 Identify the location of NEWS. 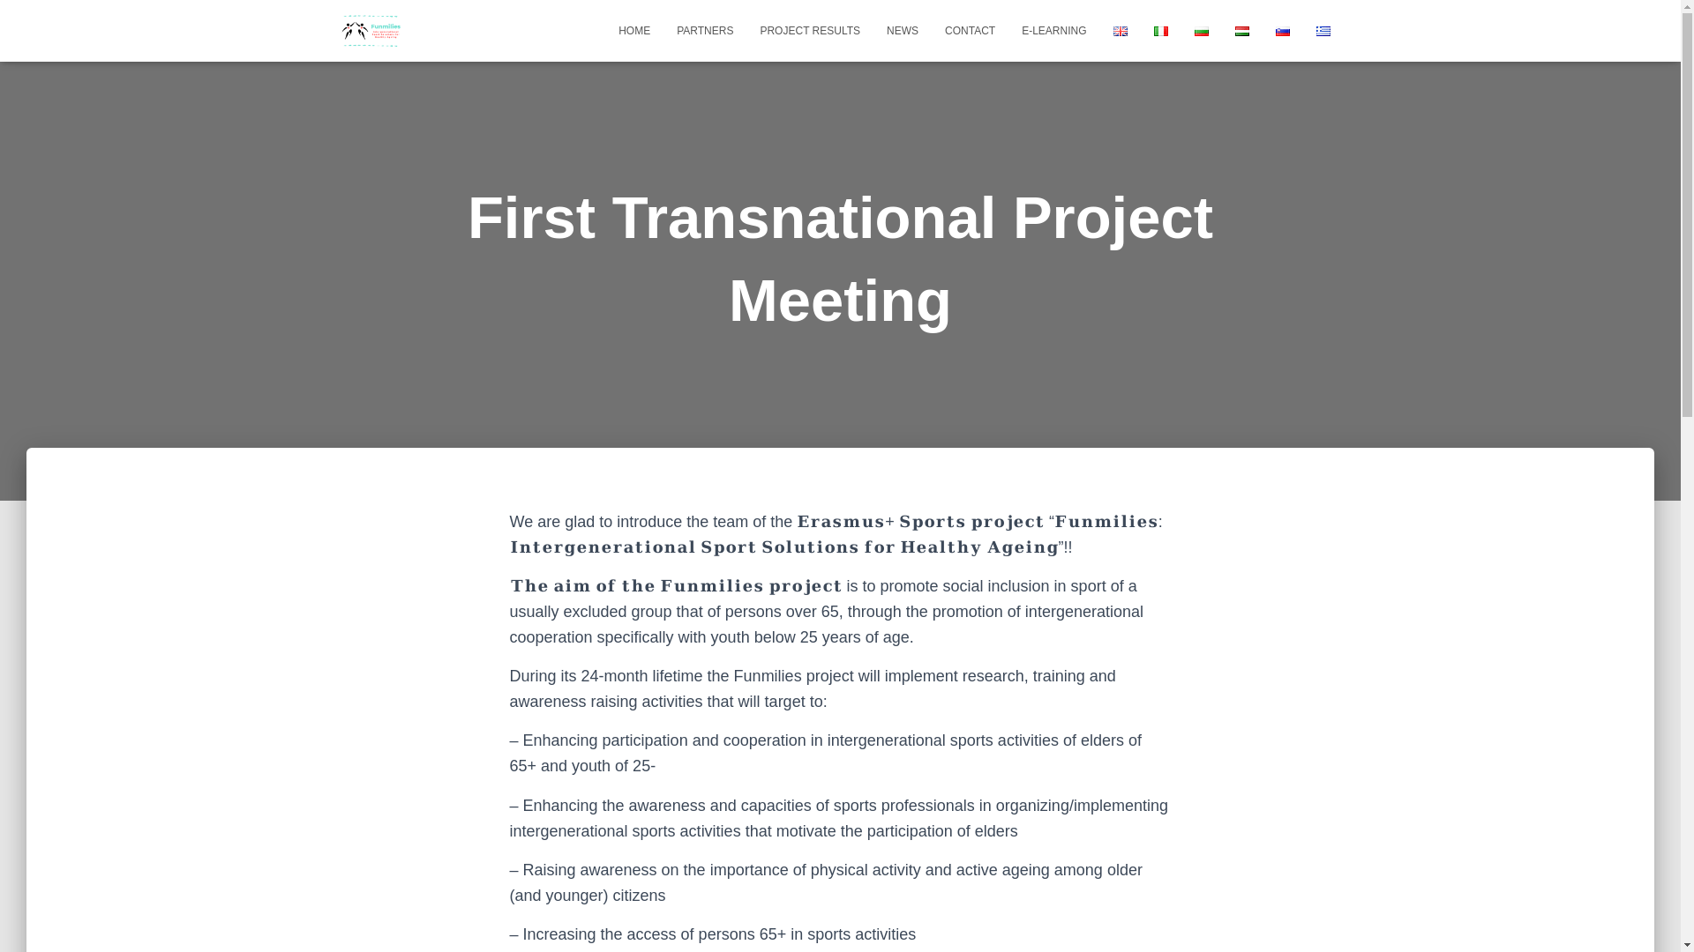
(903, 30).